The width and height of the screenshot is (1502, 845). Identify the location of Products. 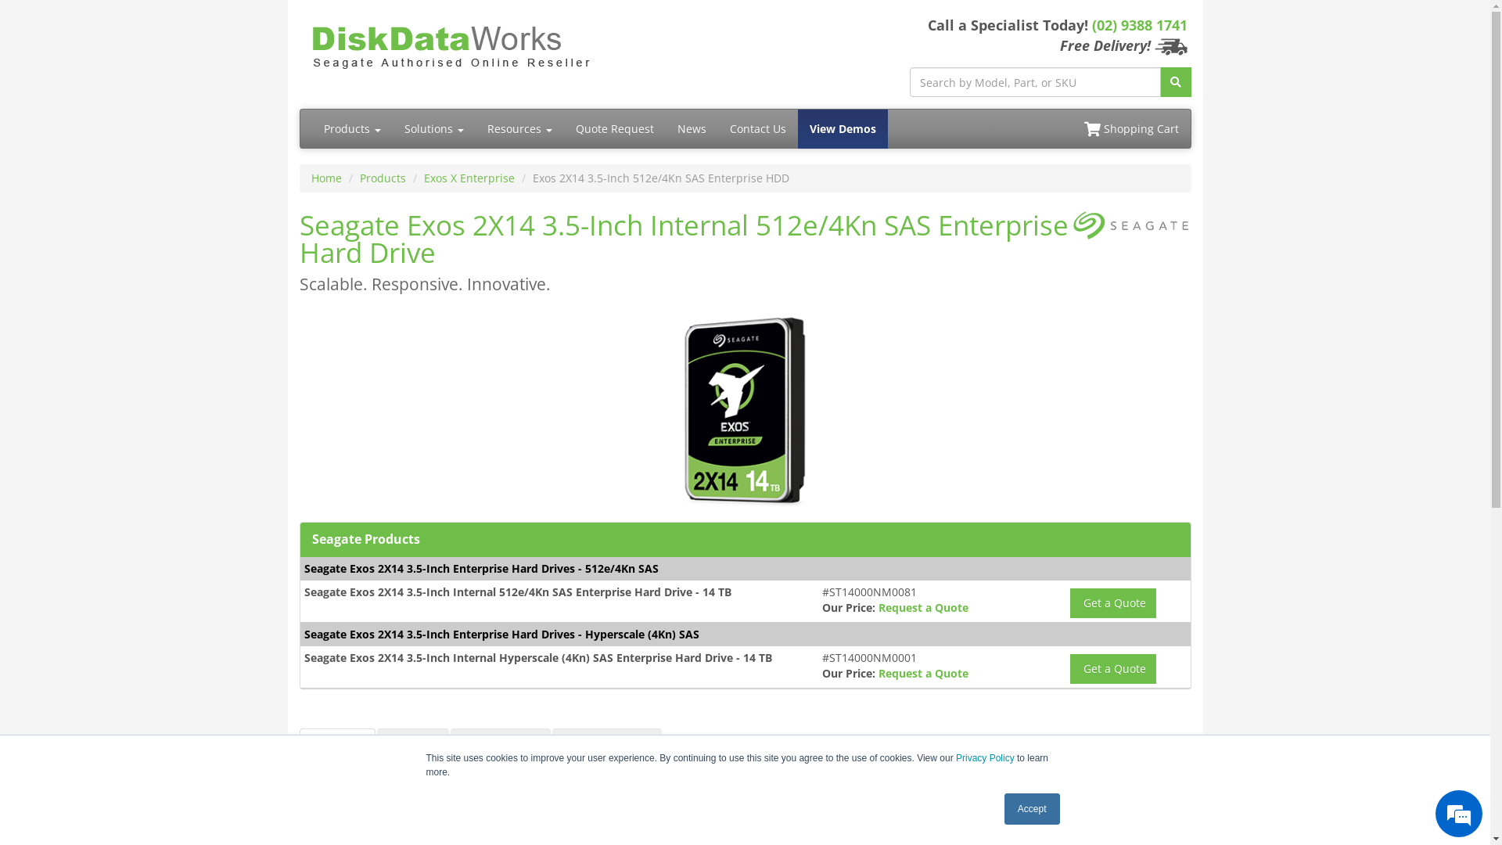
(352, 129).